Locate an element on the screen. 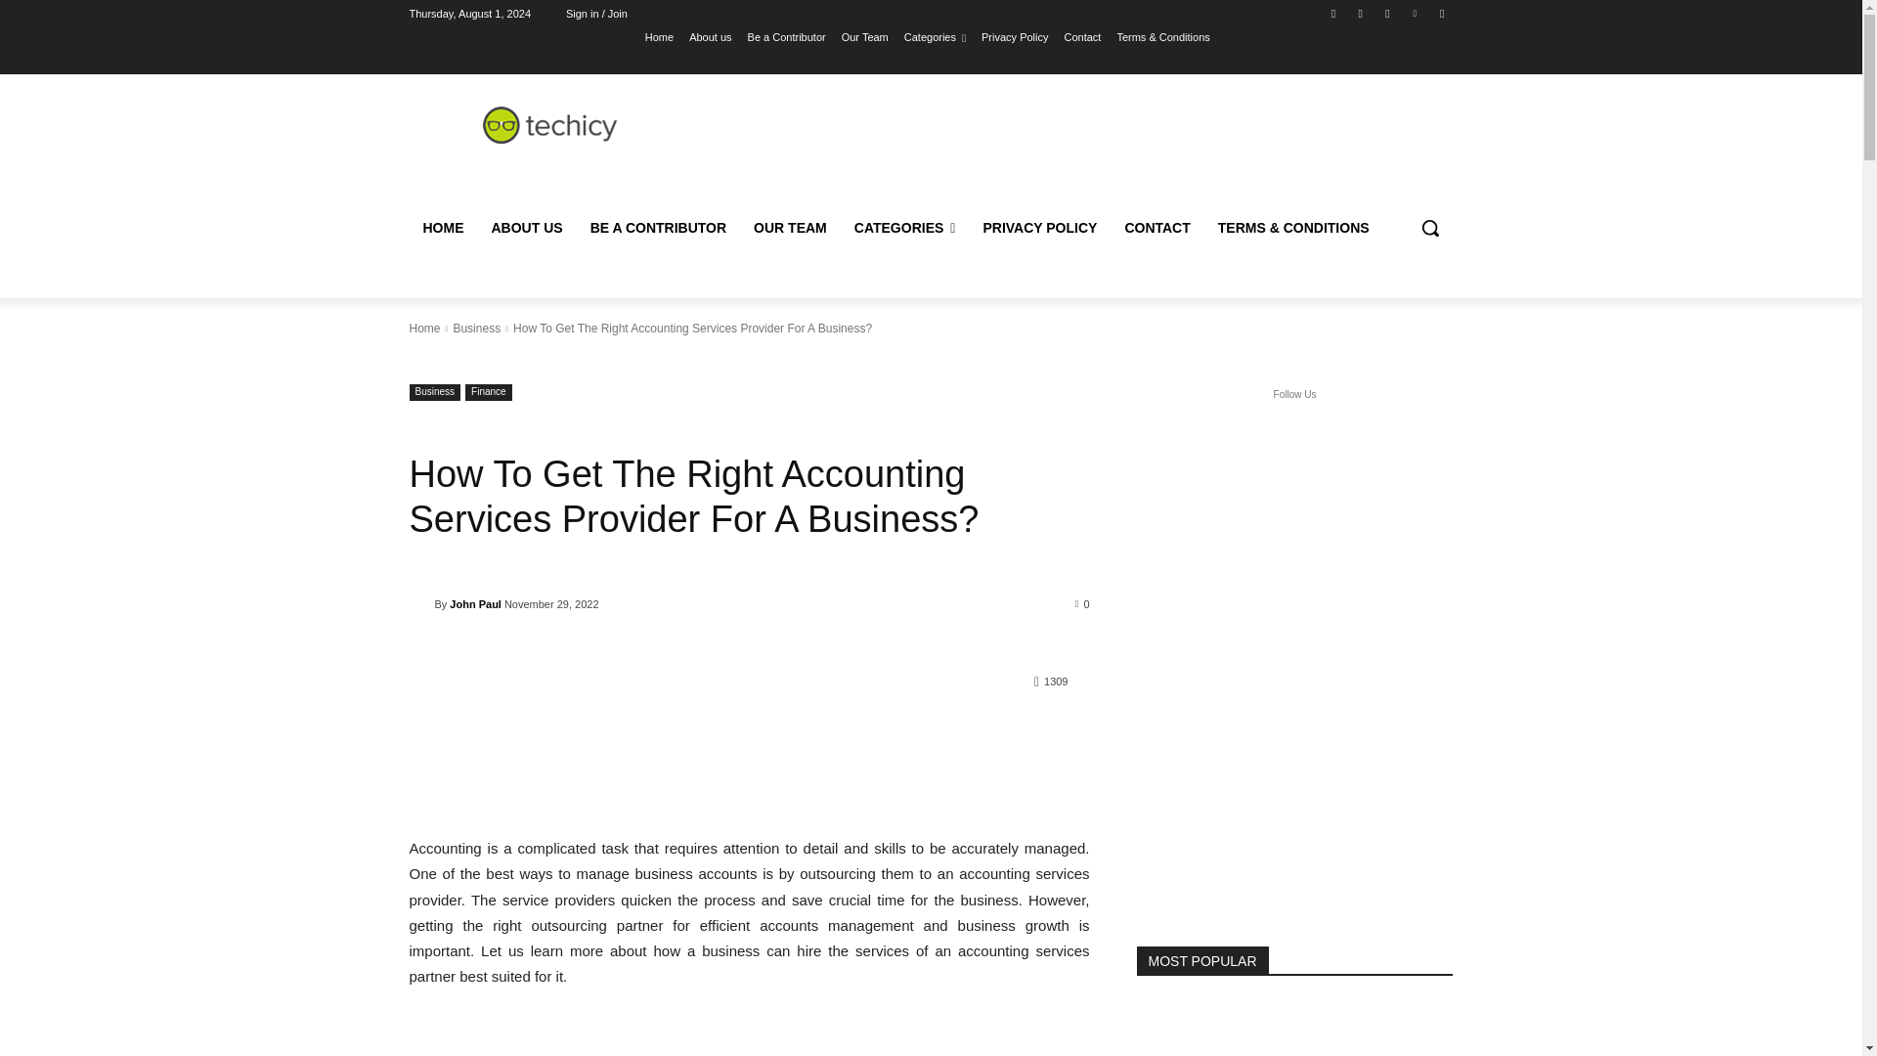 Image resolution: width=1877 pixels, height=1056 pixels. Contact is located at coordinates (1081, 36).